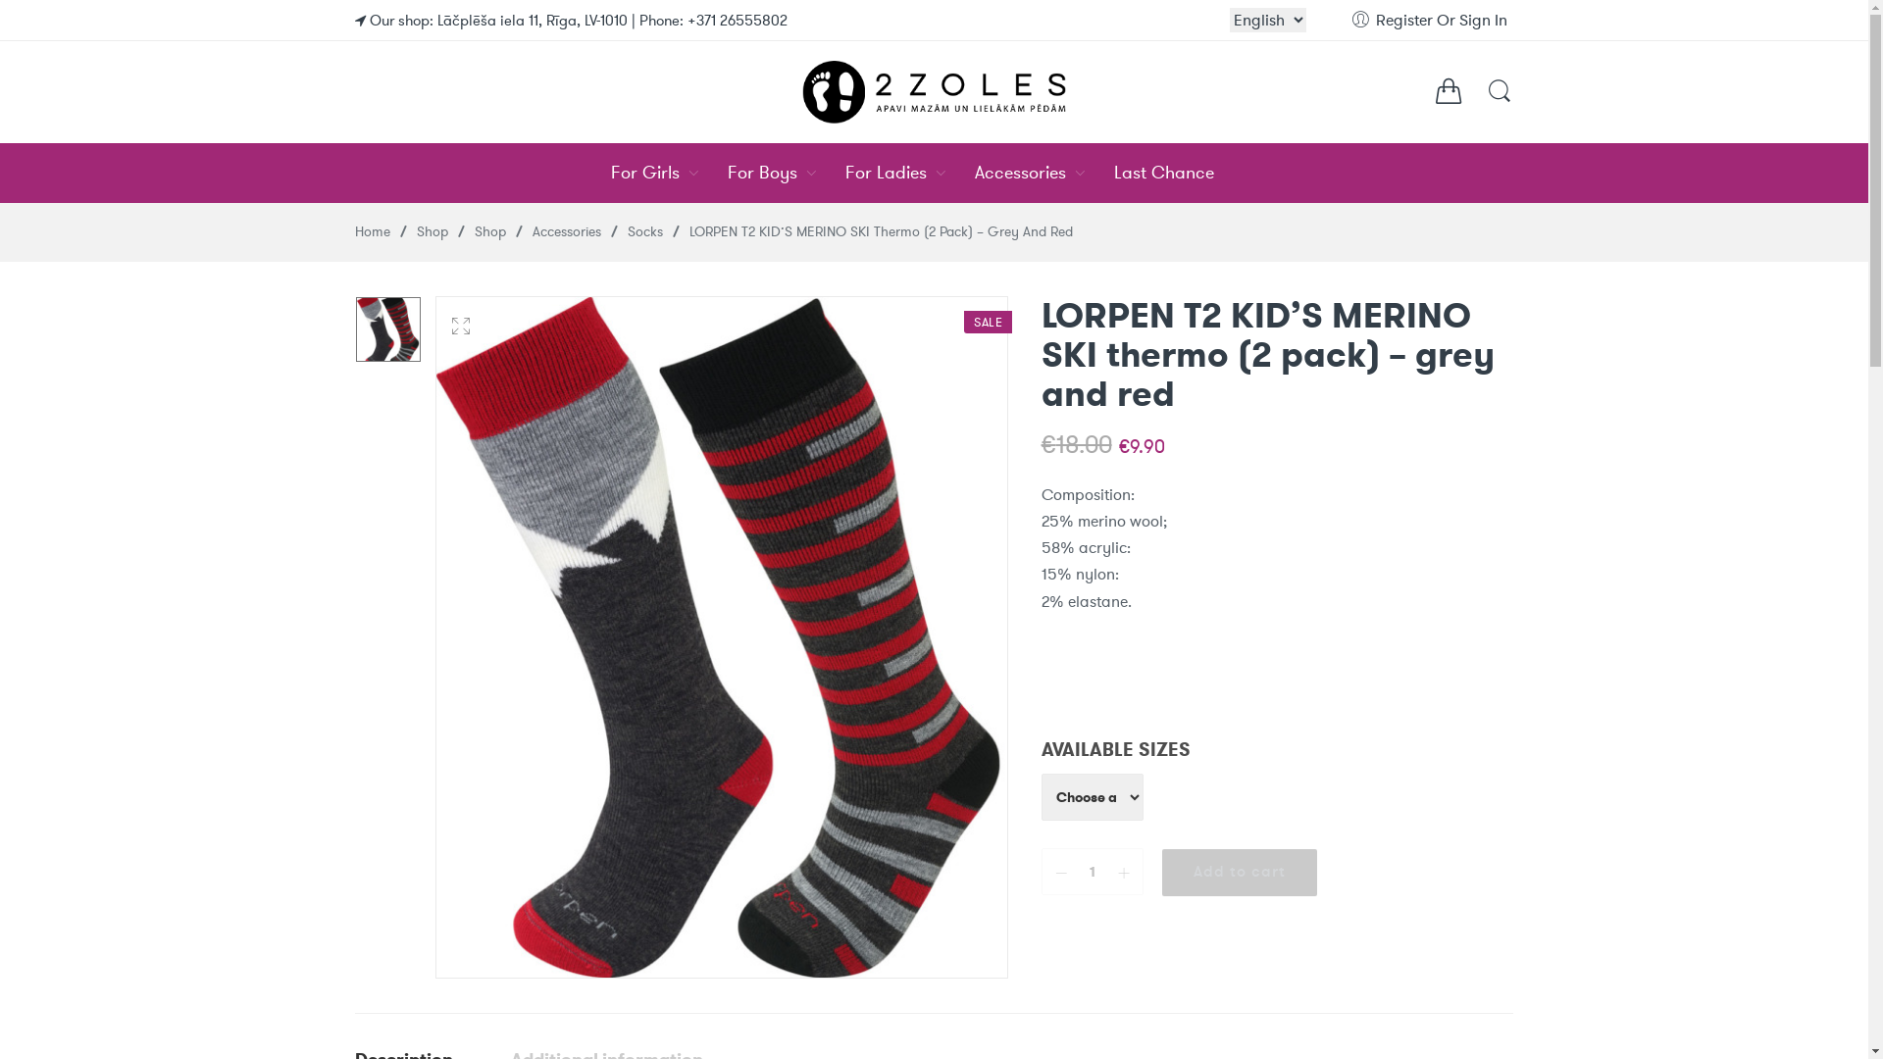  Describe the element at coordinates (908, 173) in the screenshot. I see `For Ladies` at that location.